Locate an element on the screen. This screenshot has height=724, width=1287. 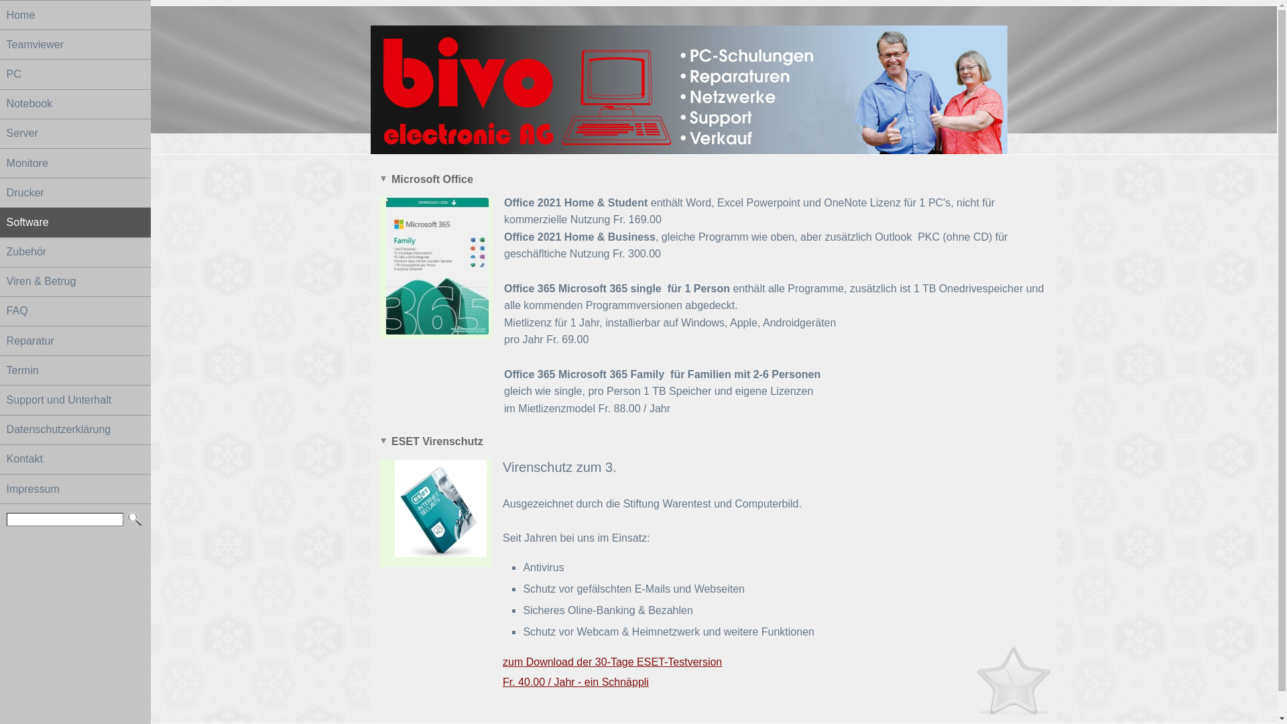
Impressum is located at coordinates (75, 489).